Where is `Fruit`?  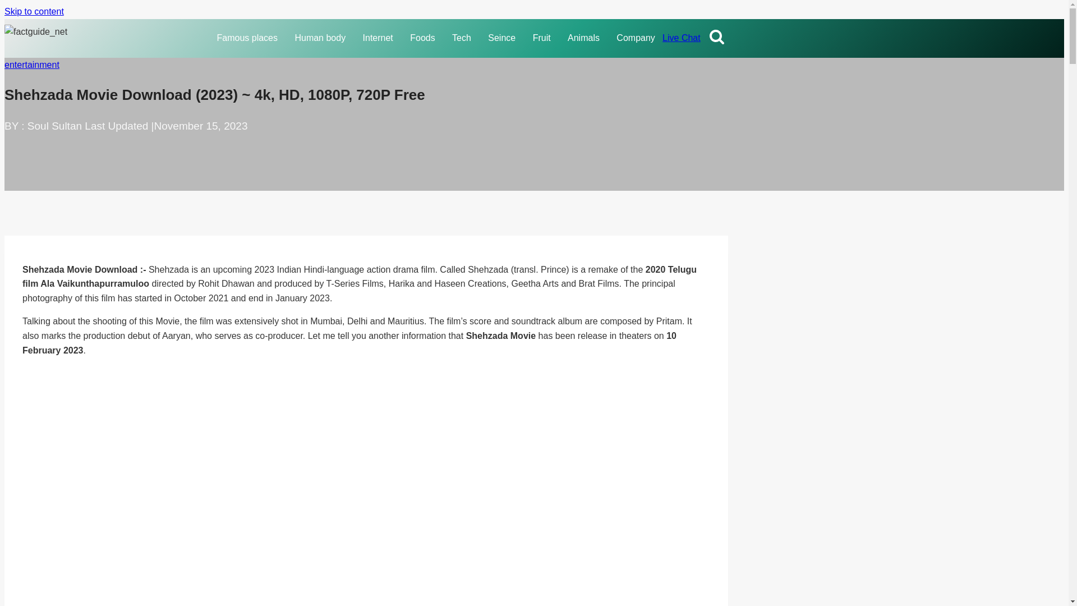 Fruit is located at coordinates (543, 38).